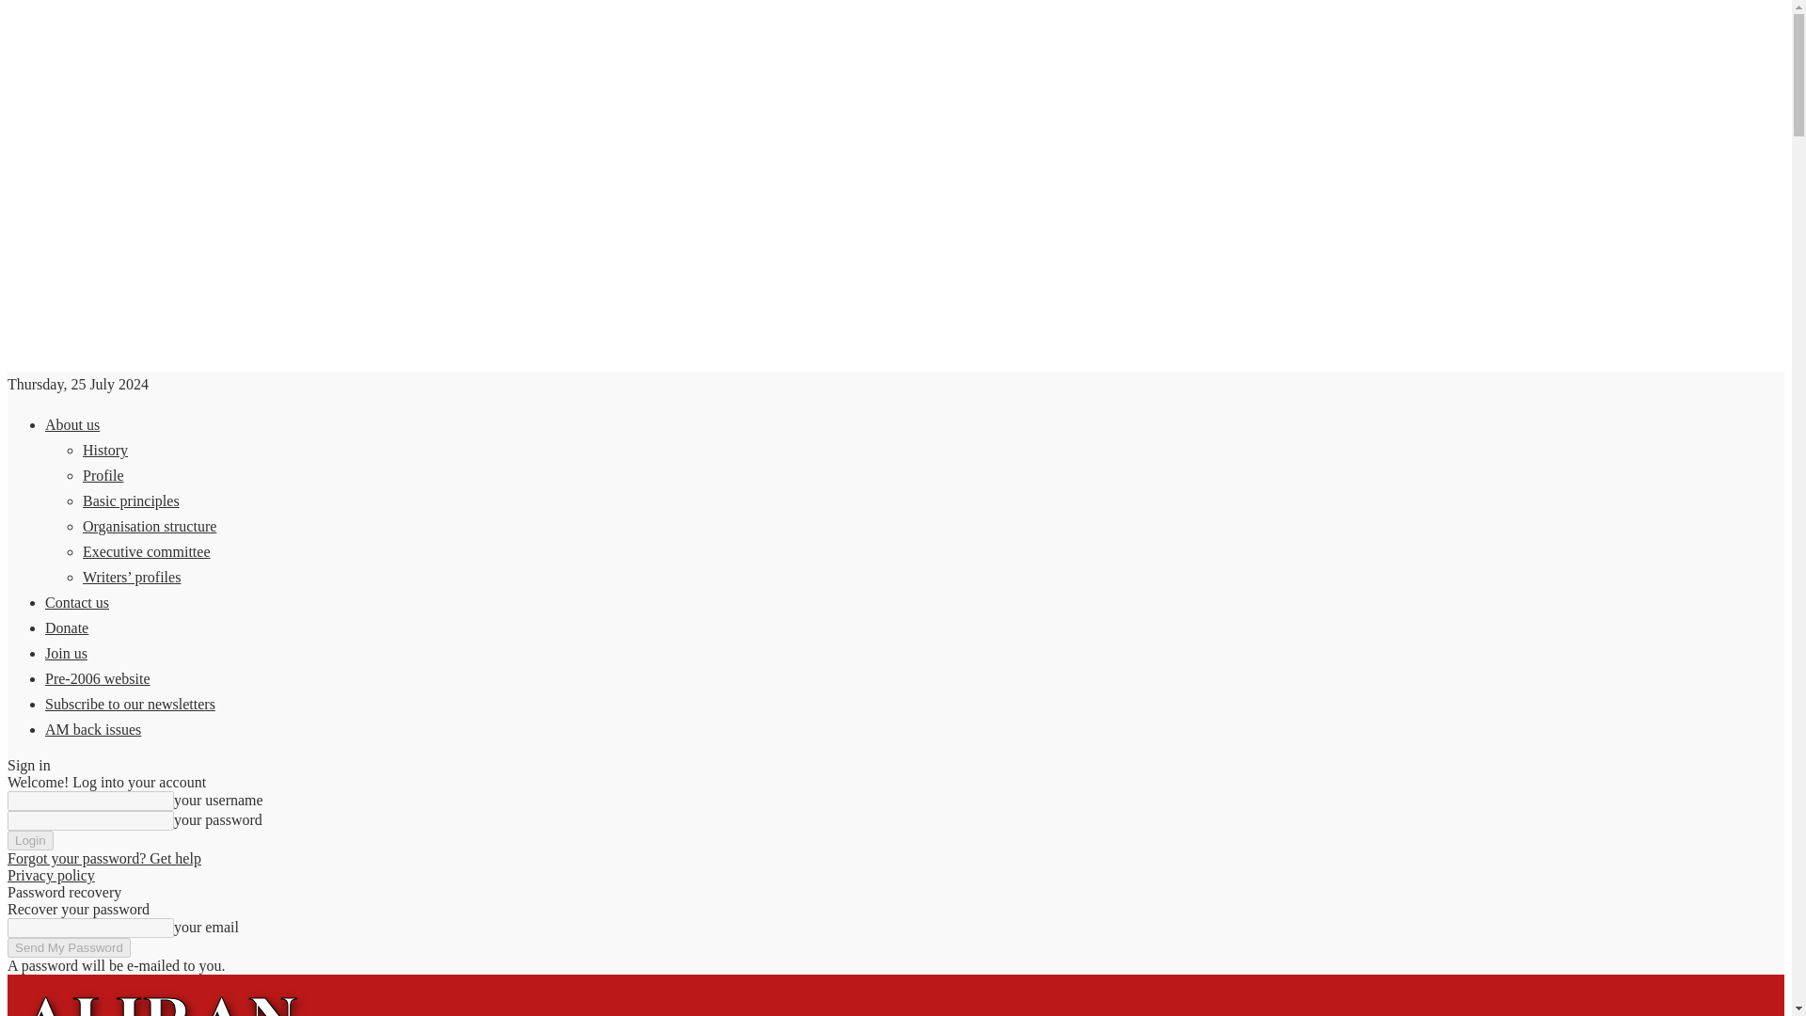 This screenshot has height=1016, width=1806. What do you see at coordinates (71, 424) in the screenshot?
I see `About us` at bounding box center [71, 424].